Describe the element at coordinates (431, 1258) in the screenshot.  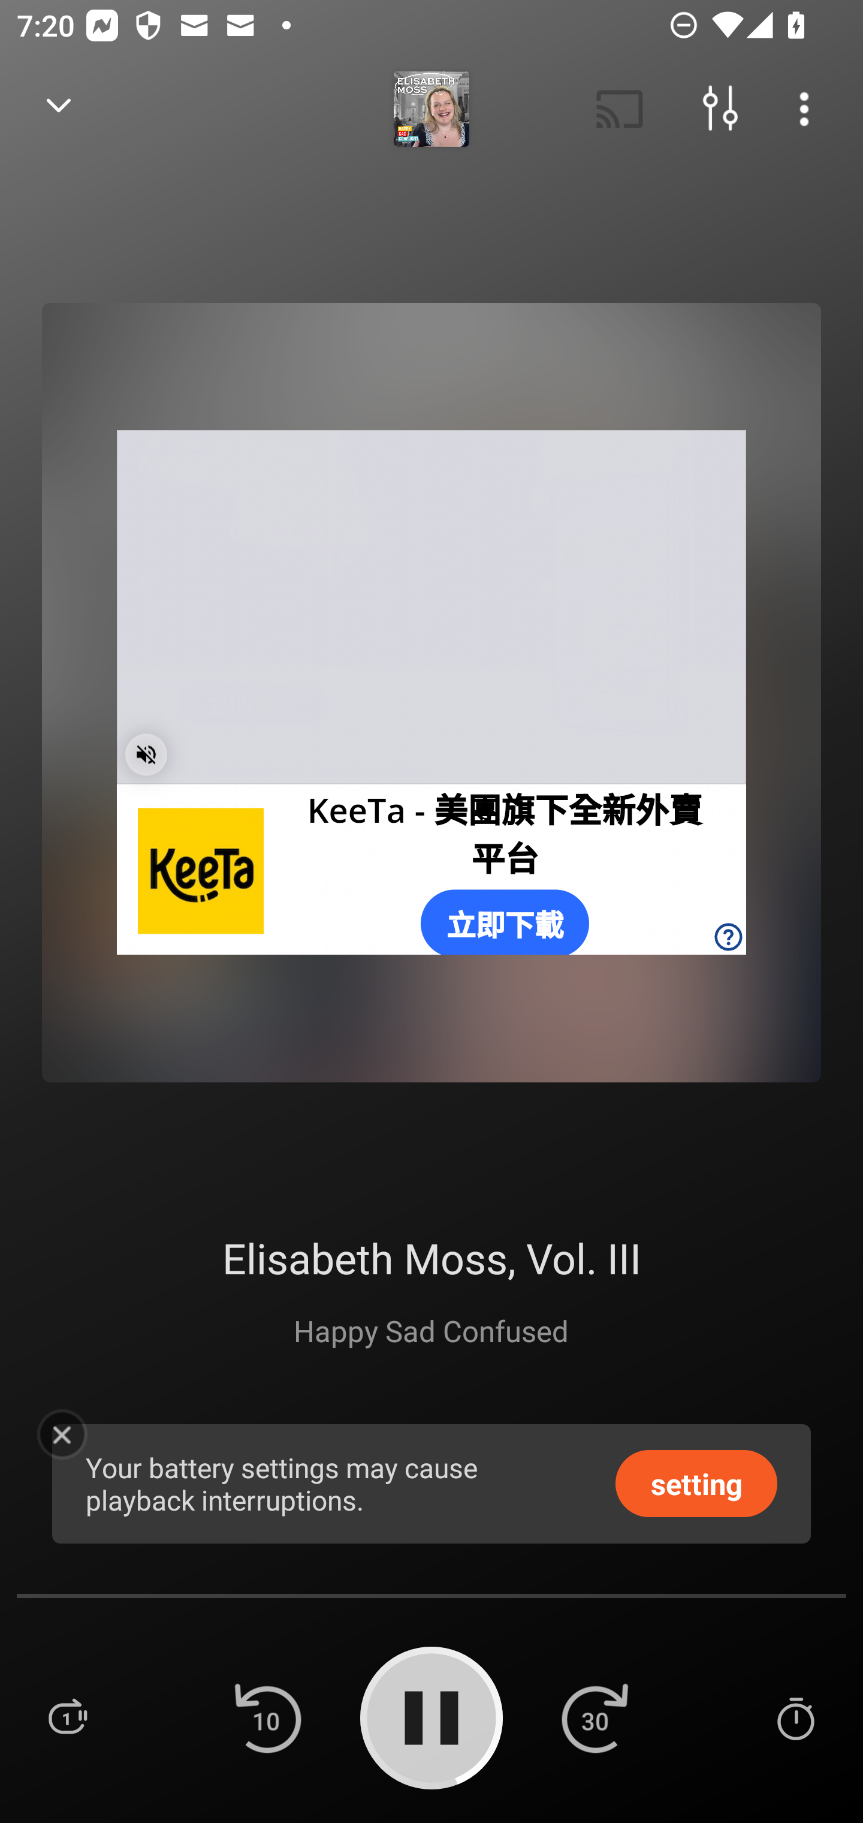
I see `Elisabeth Moss, Vol. III` at that location.